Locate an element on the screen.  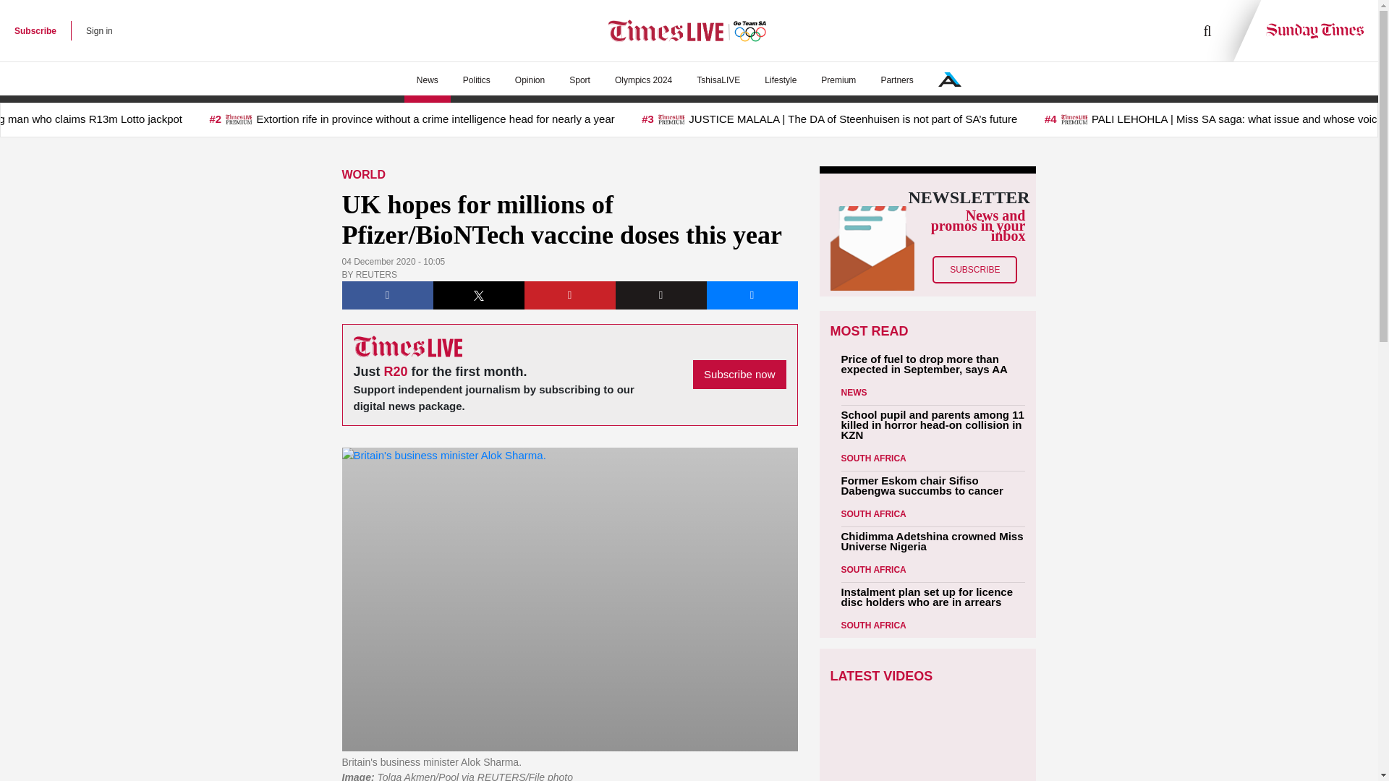
Politics is located at coordinates (476, 80).